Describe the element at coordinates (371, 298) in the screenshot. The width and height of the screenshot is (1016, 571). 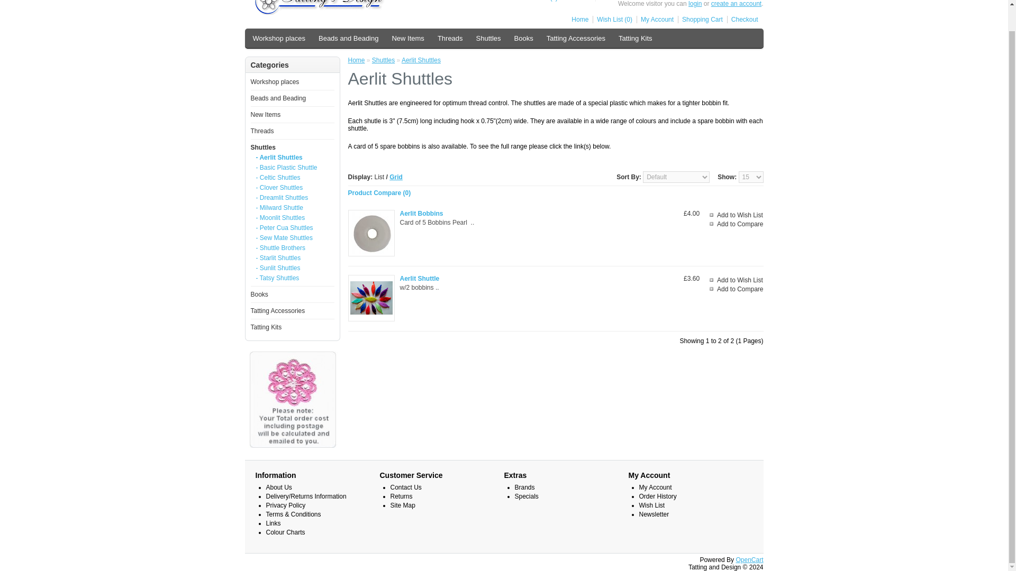
I see `Aerlit Shuttle` at that location.